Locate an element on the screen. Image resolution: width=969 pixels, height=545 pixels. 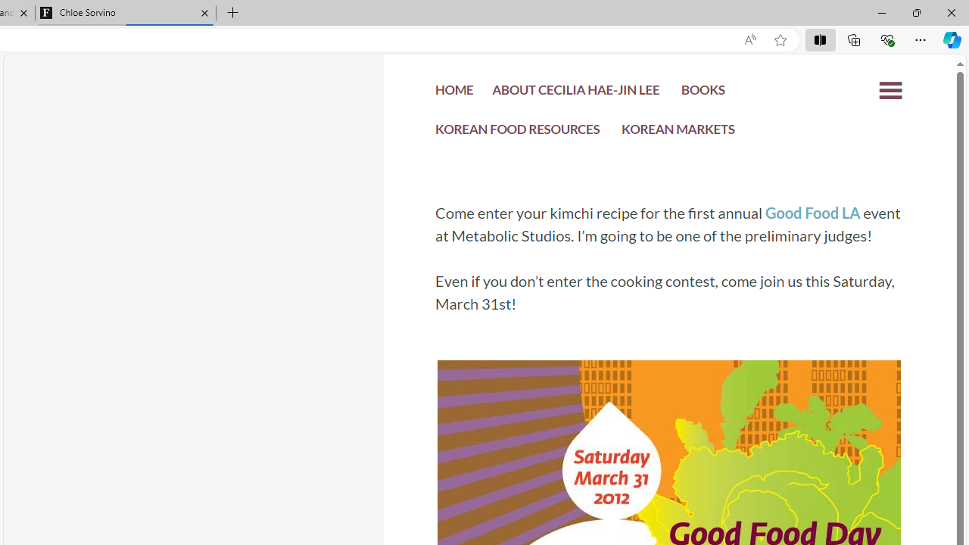
Split screen is located at coordinates (820, 39).